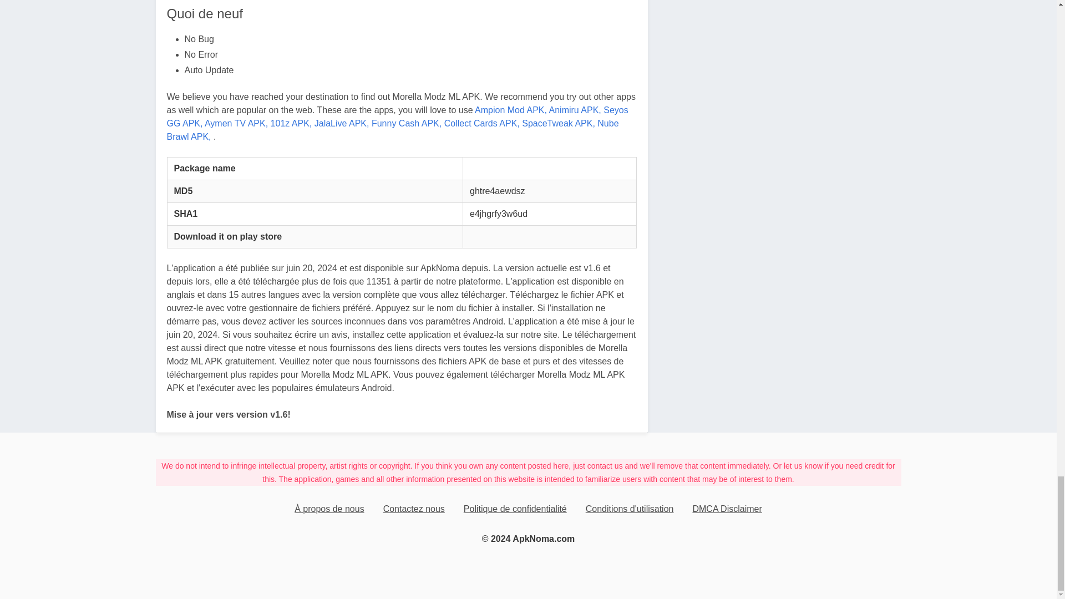  I want to click on JalaLive APK APK, so click(342, 123).